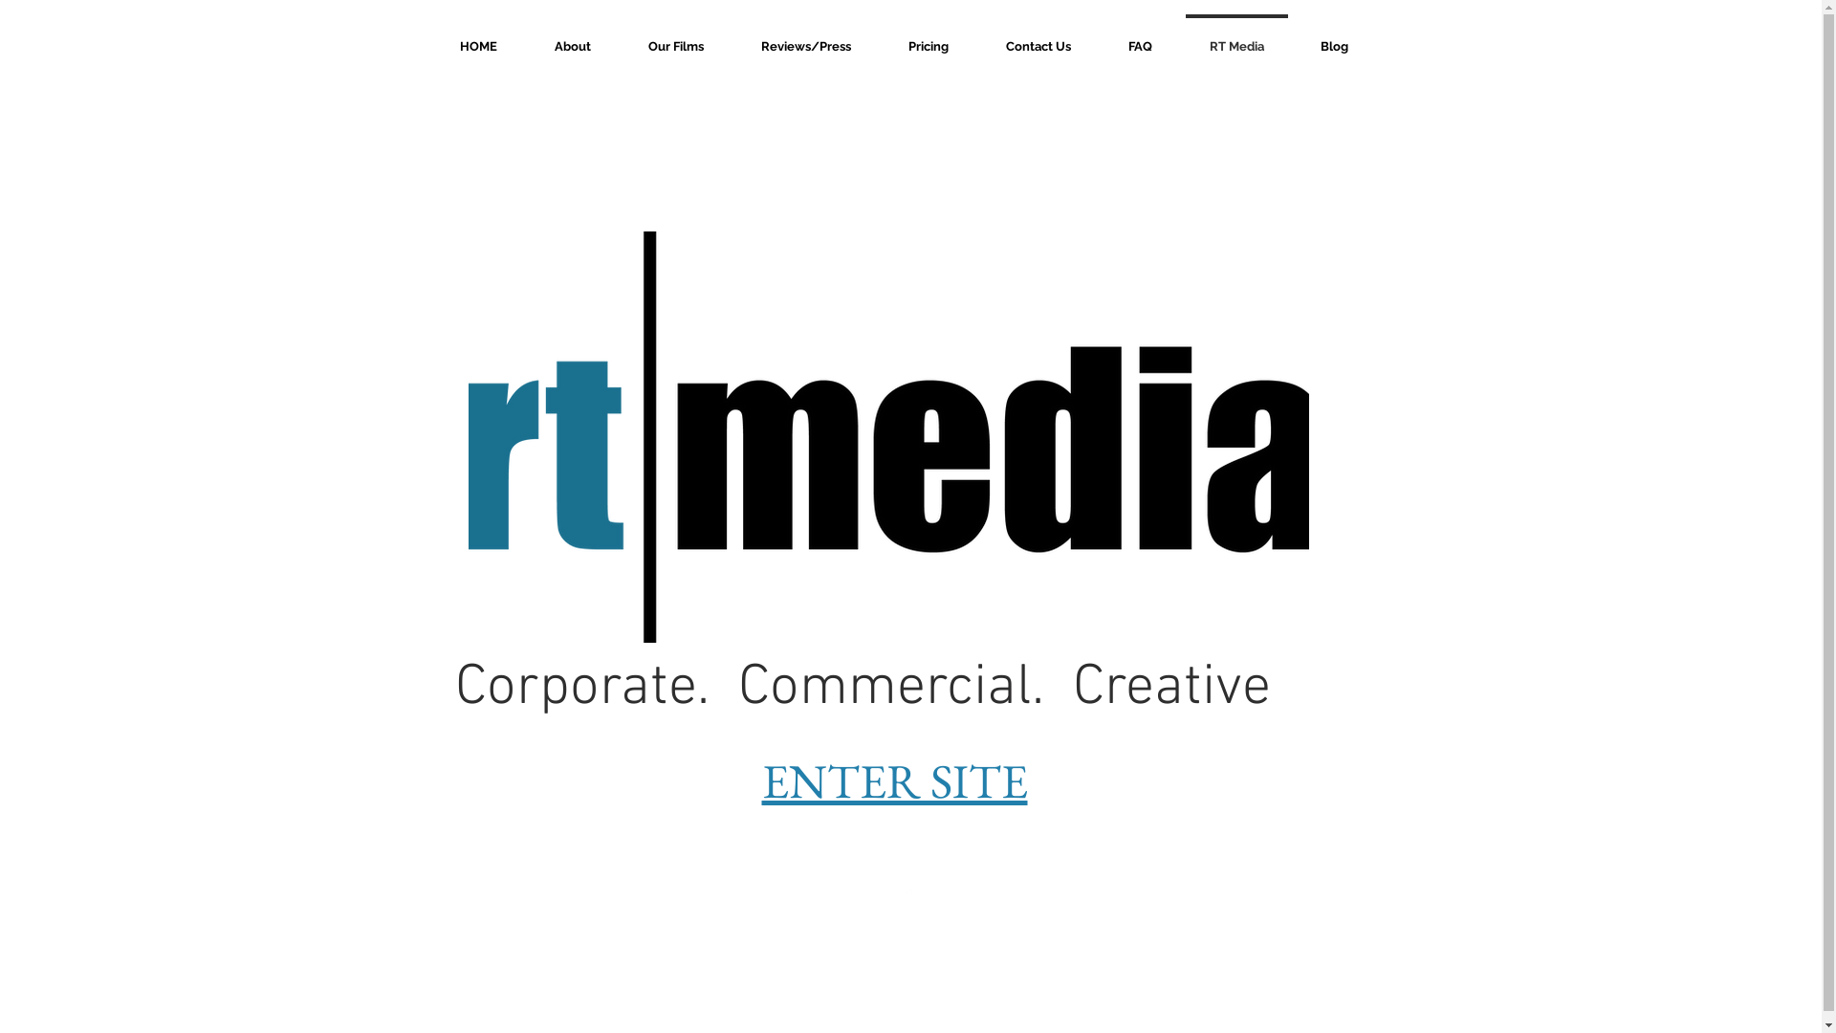 The height and width of the screenshot is (1033, 1836). What do you see at coordinates (1140, 38) in the screenshot?
I see `FAQ` at bounding box center [1140, 38].